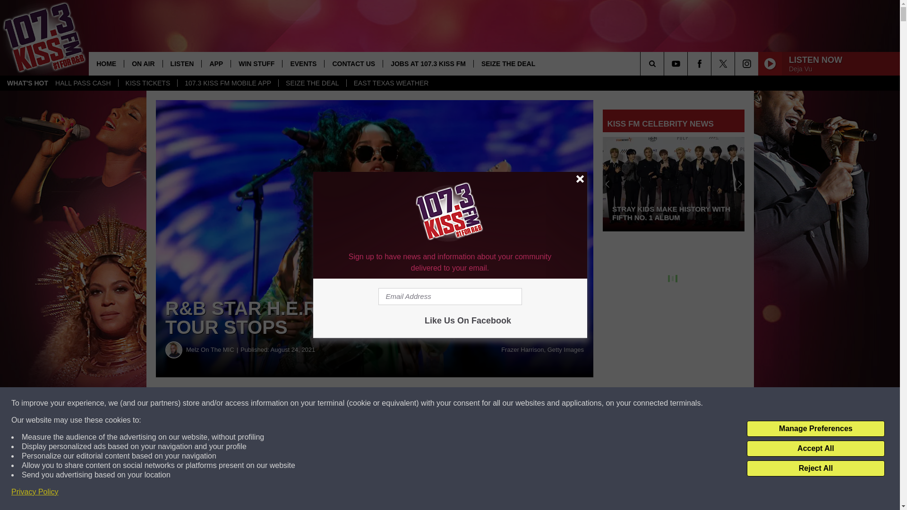  What do you see at coordinates (391, 83) in the screenshot?
I see `EAST TEXAS WEATHER` at bounding box center [391, 83].